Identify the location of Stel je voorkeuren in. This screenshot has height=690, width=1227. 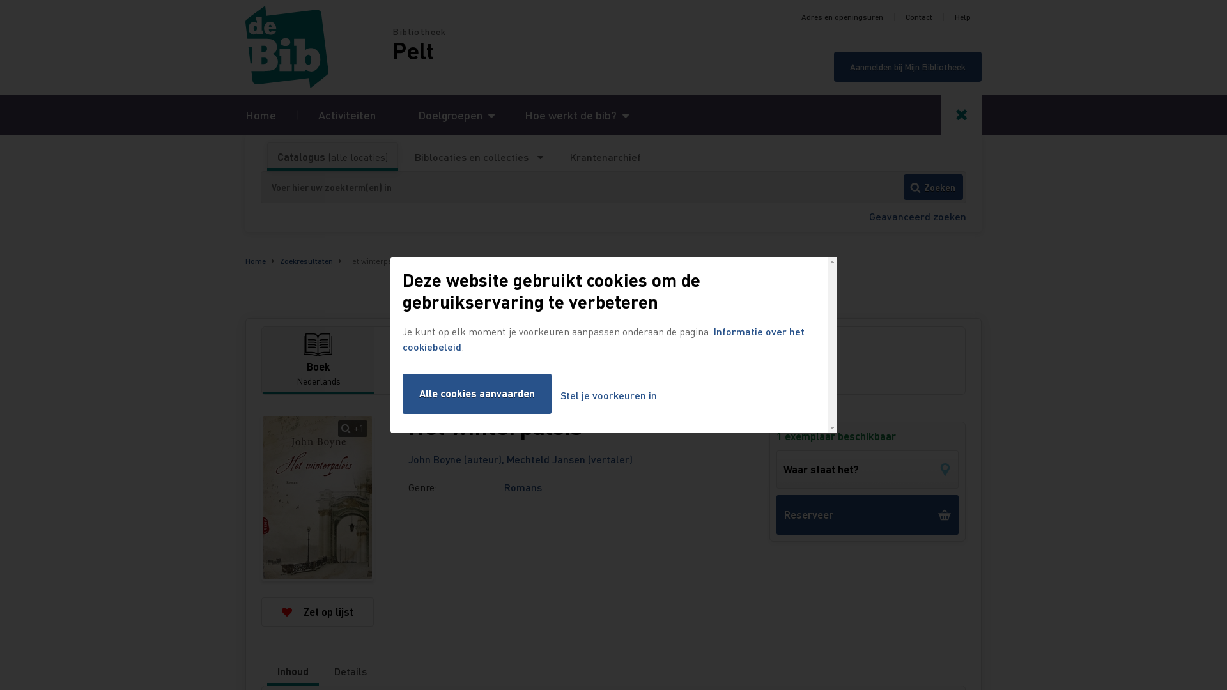
(608, 396).